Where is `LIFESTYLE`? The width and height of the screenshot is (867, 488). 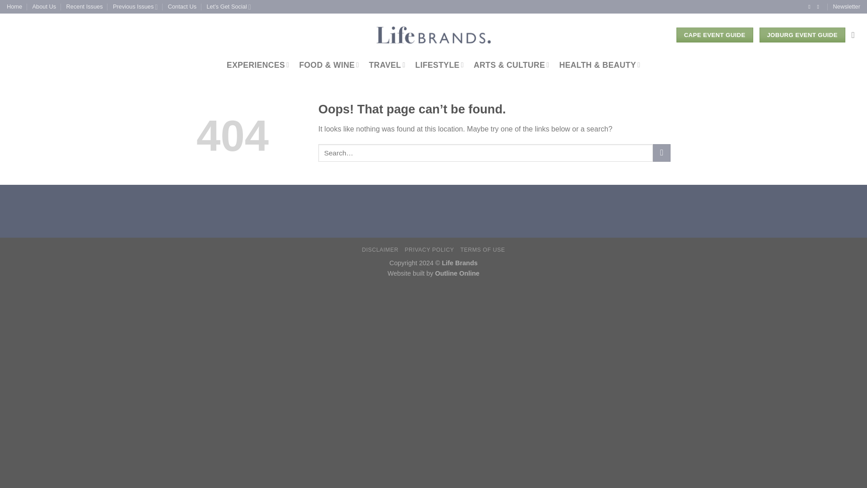
LIFESTYLE is located at coordinates (439, 65).